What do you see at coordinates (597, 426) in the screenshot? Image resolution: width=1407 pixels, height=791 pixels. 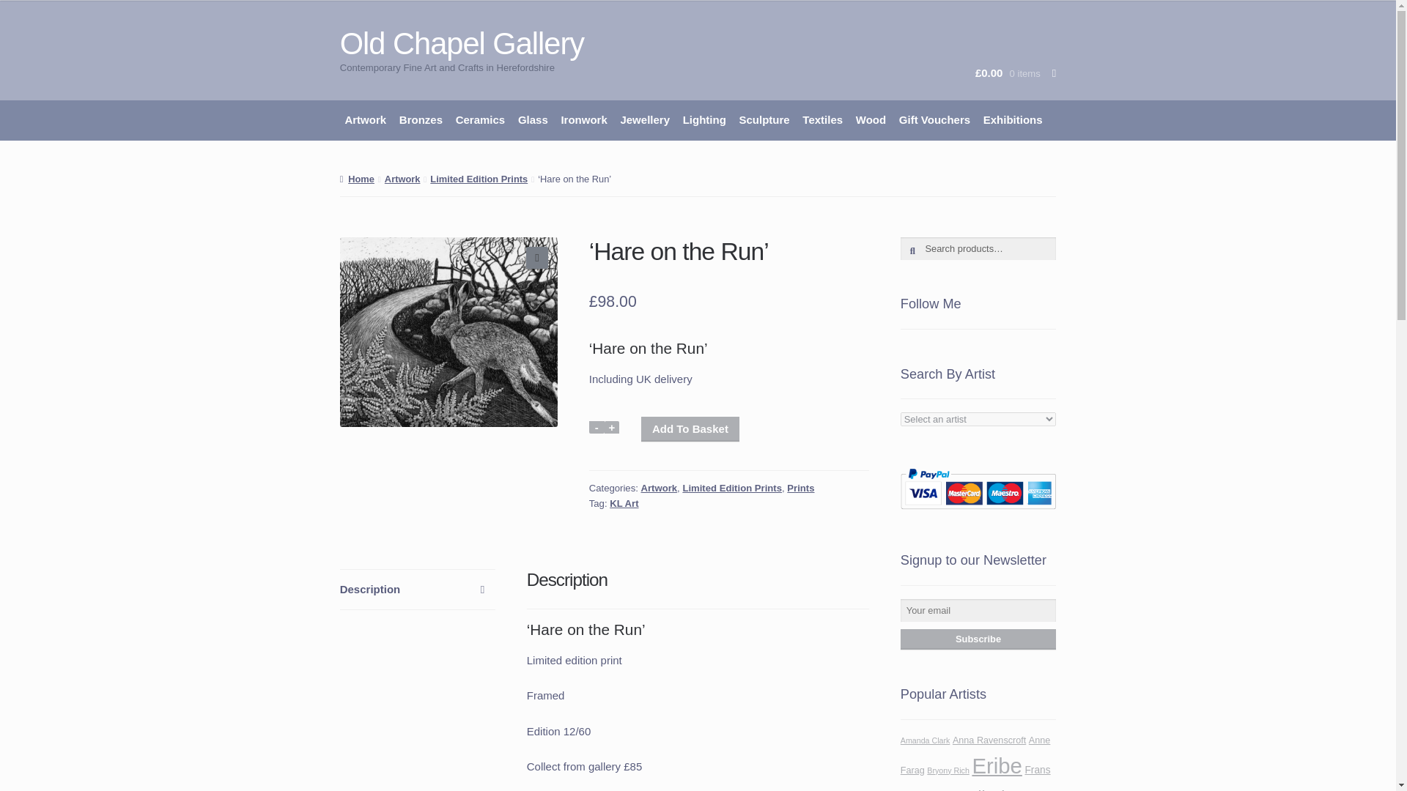 I see `-` at bounding box center [597, 426].